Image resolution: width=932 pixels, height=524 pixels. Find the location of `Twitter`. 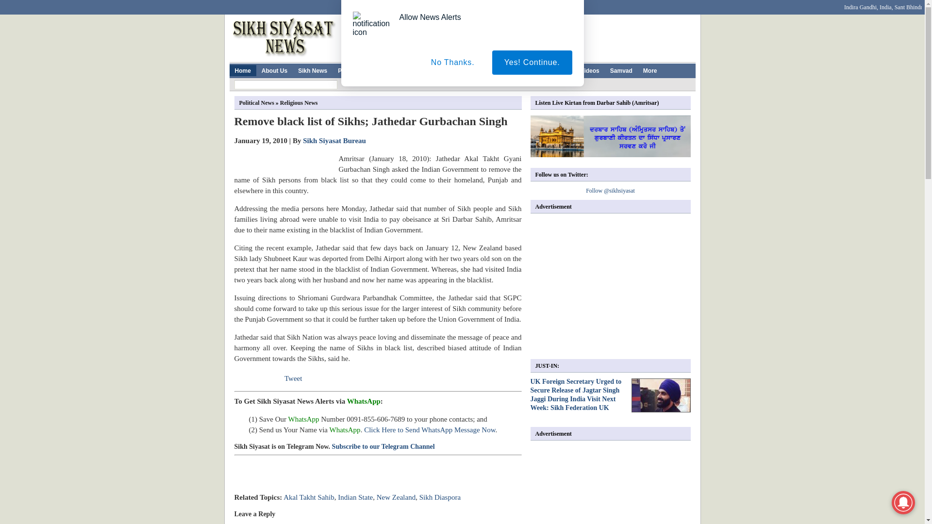

Twitter is located at coordinates (321, 4).